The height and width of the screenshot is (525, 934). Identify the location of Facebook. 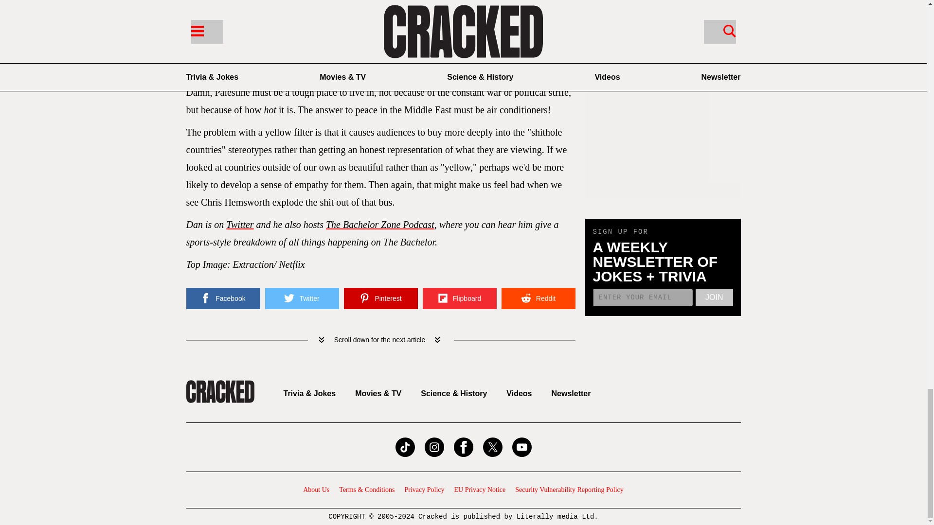
(223, 298).